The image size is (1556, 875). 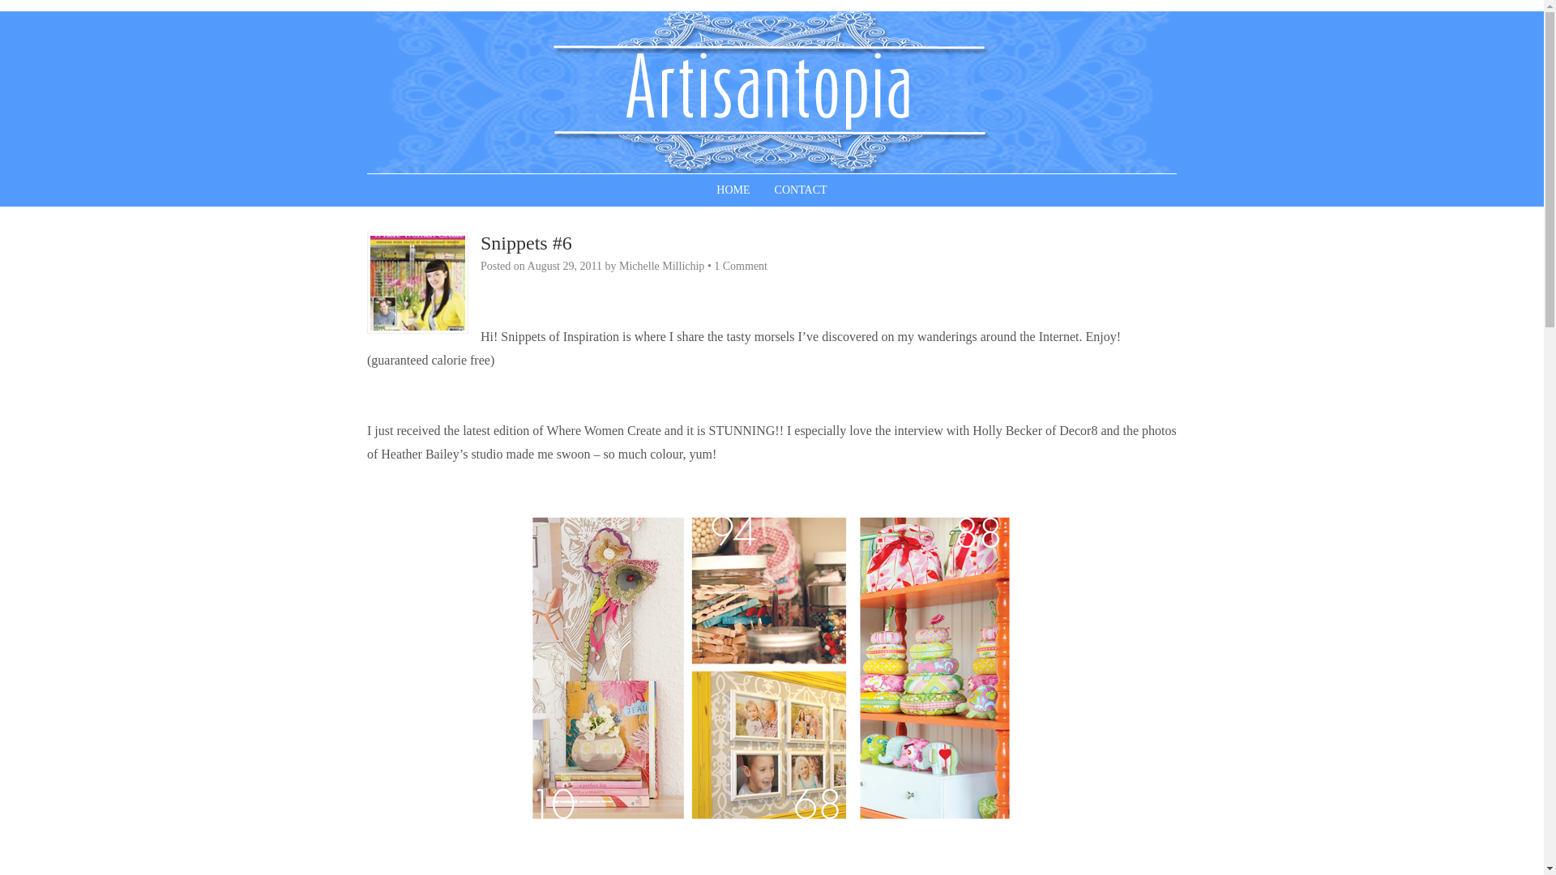 I want to click on HOME, so click(x=733, y=190).